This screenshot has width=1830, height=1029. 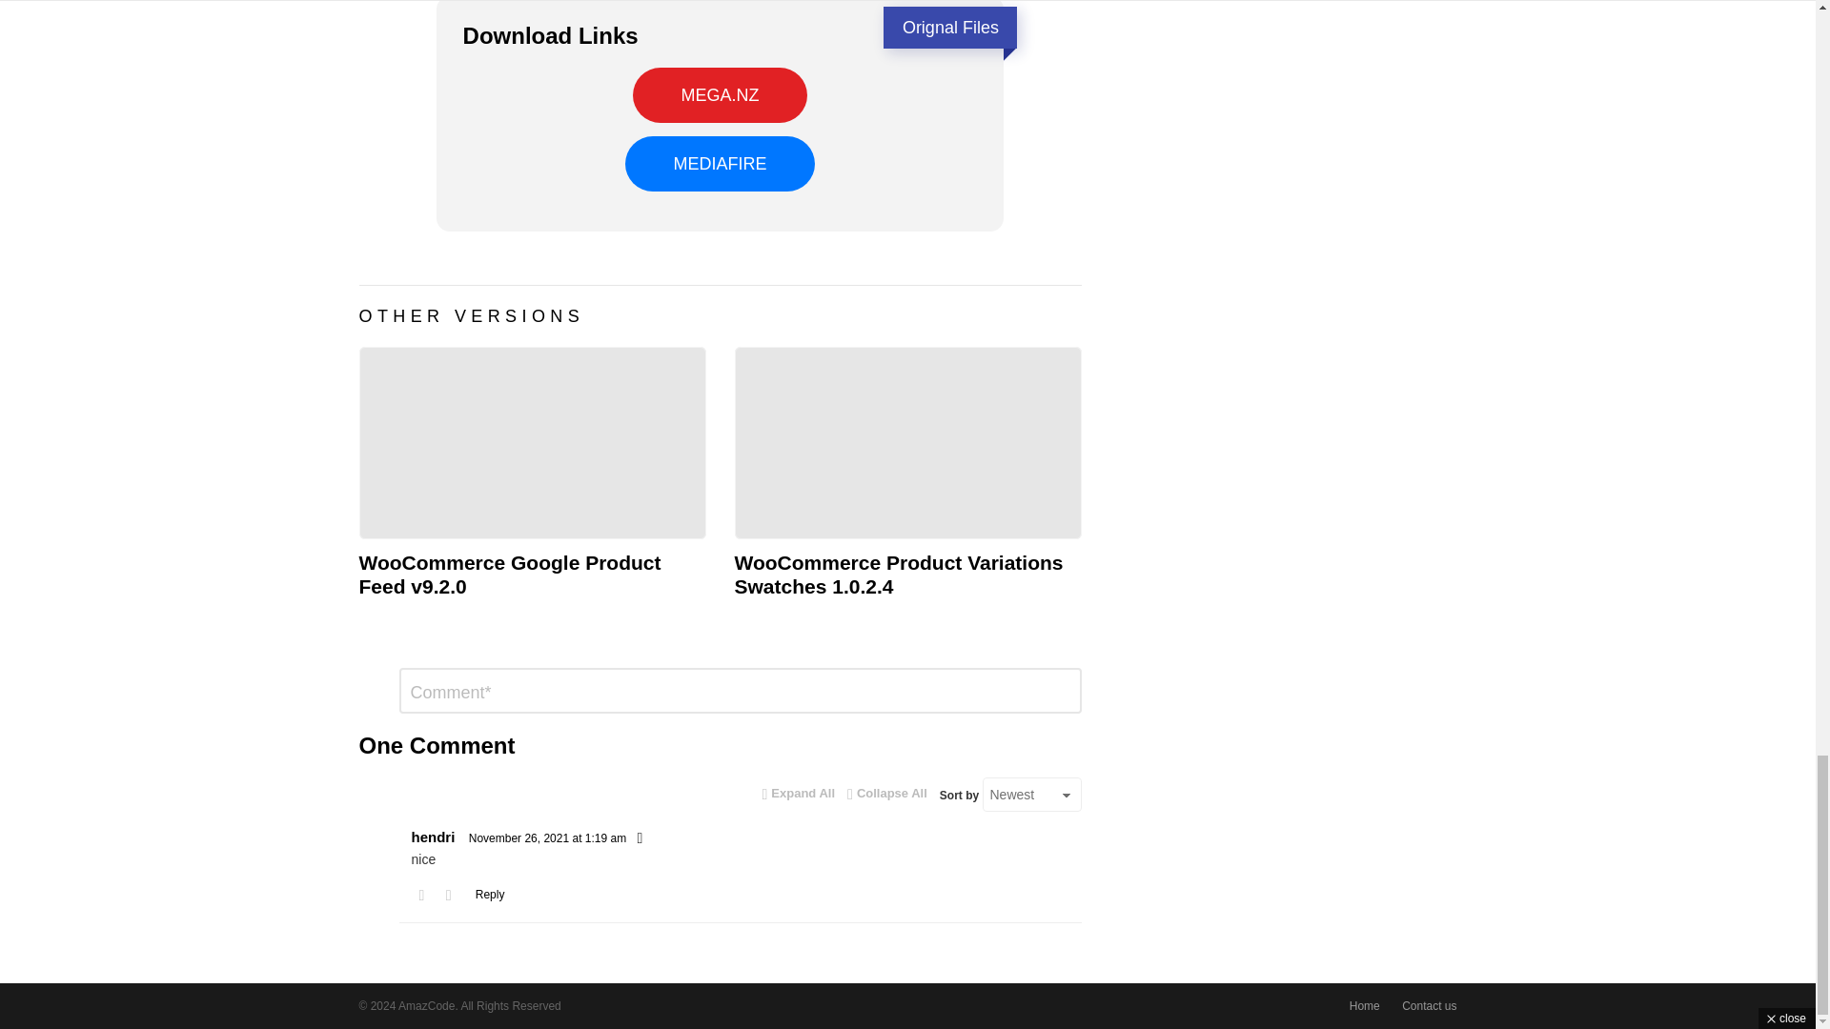 I want to click on MEDIAFIRE, so click(x=720, y=163).